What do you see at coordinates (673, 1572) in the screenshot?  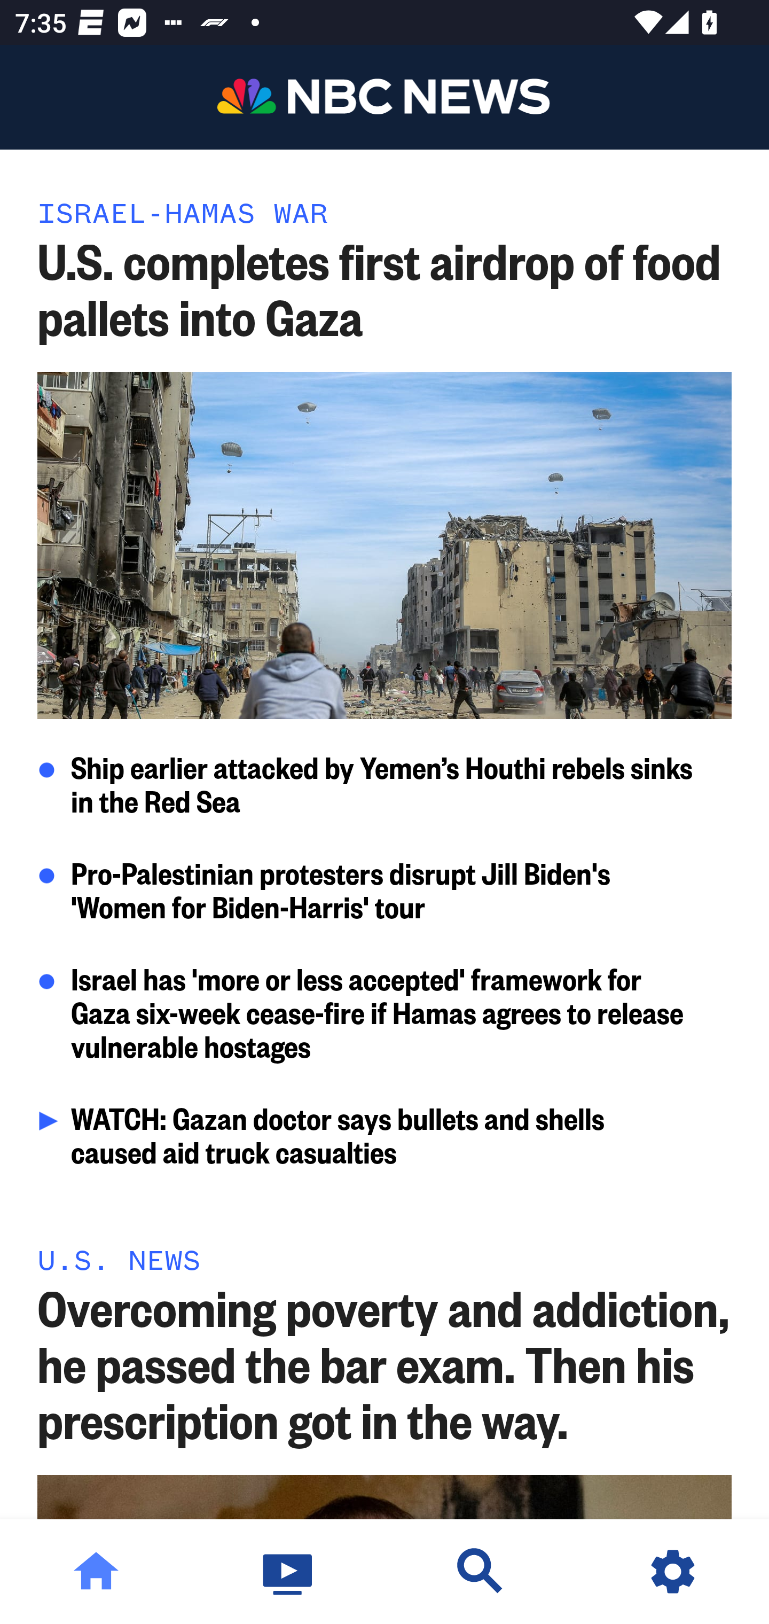 I see `Settings` at bounding box center [673, 1572].